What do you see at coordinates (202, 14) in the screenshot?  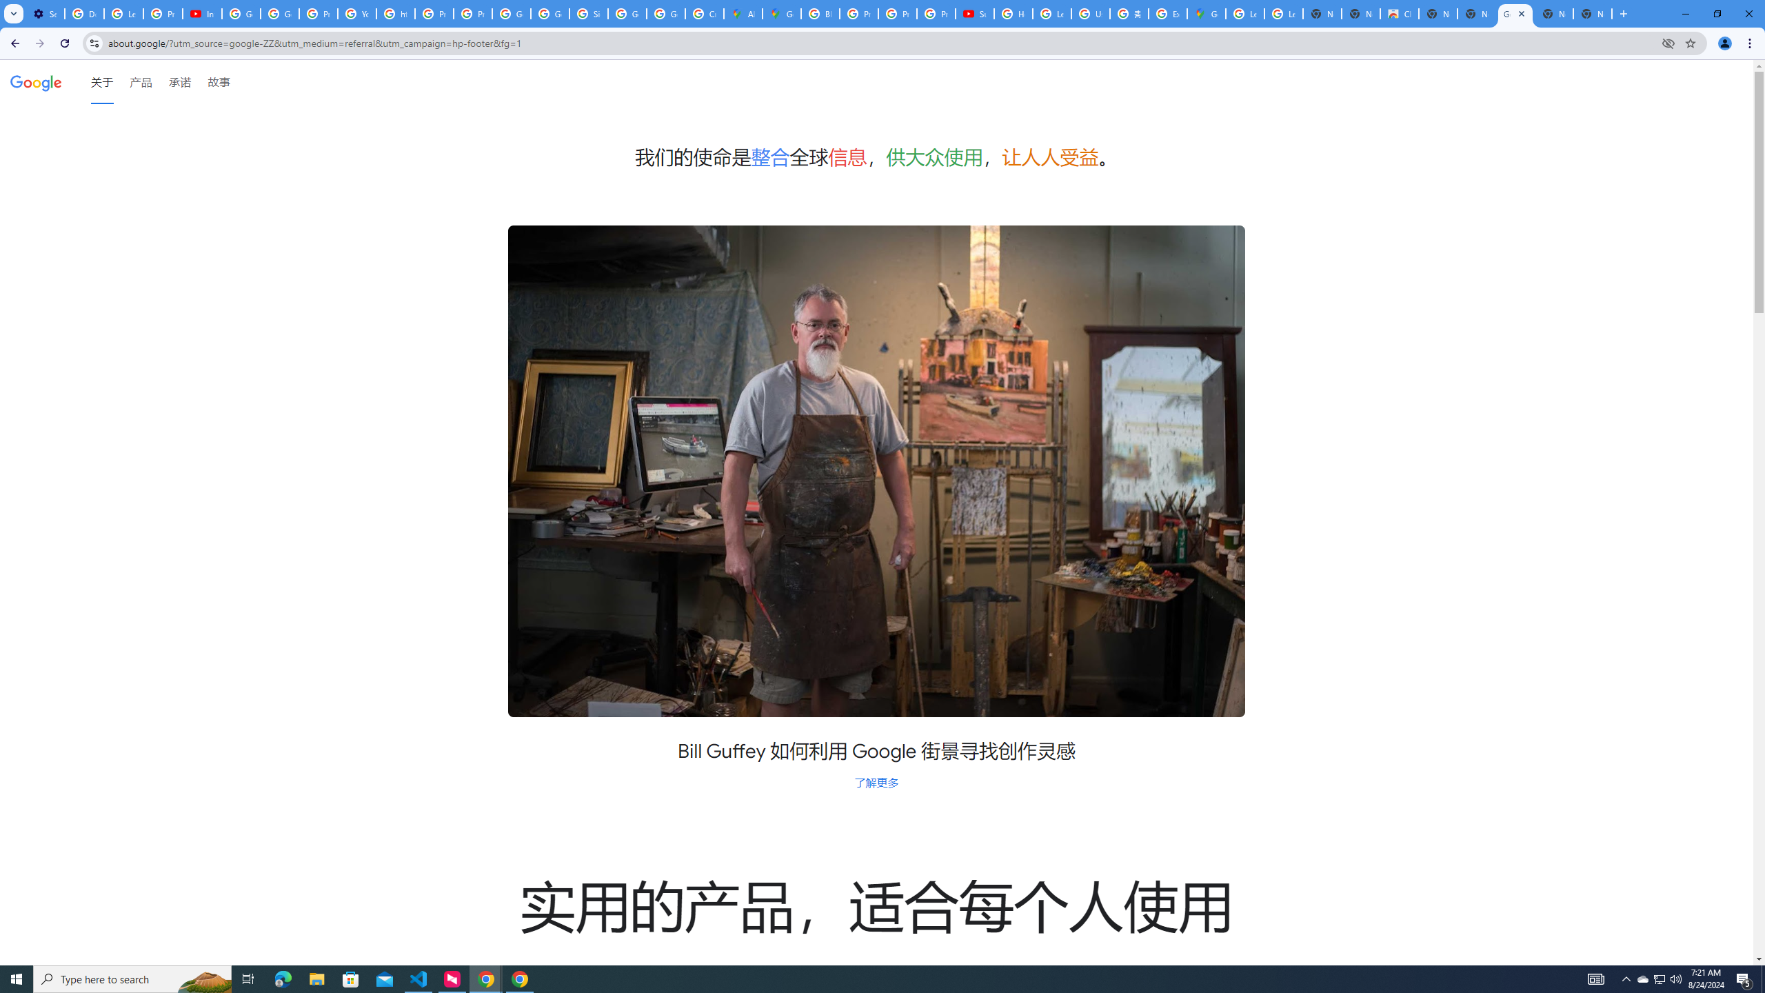 I see `Introduction | Google Privacy Policy - YouTube` at bounding box center [202, 14].